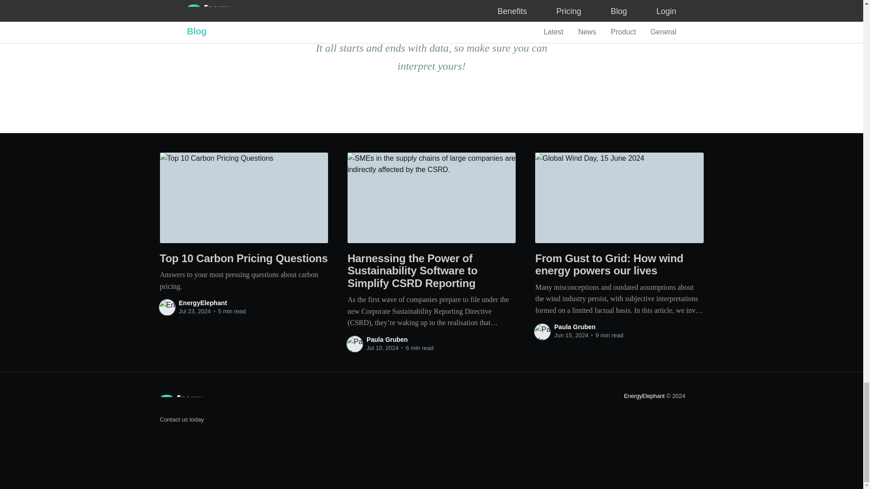 The height and width of the screenshot is (489, 870). I want to click on EnergyElephant, so click(644, 396).